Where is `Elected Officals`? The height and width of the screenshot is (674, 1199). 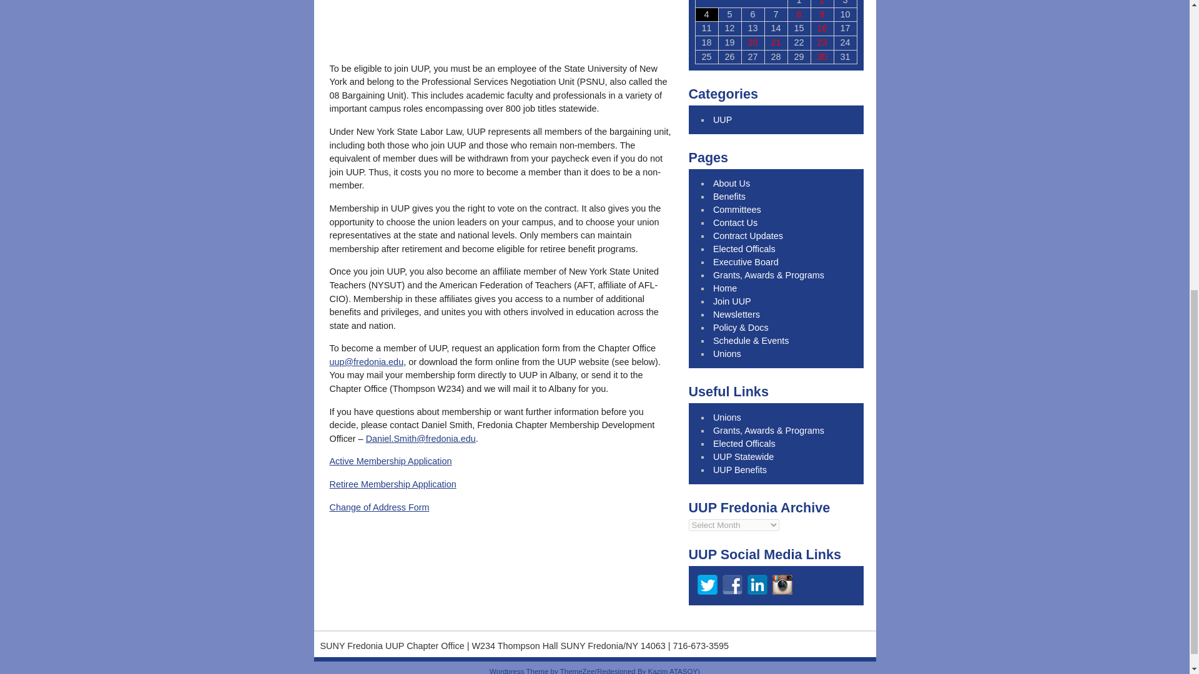
Elected Officals is located at coordinates (744, 248).